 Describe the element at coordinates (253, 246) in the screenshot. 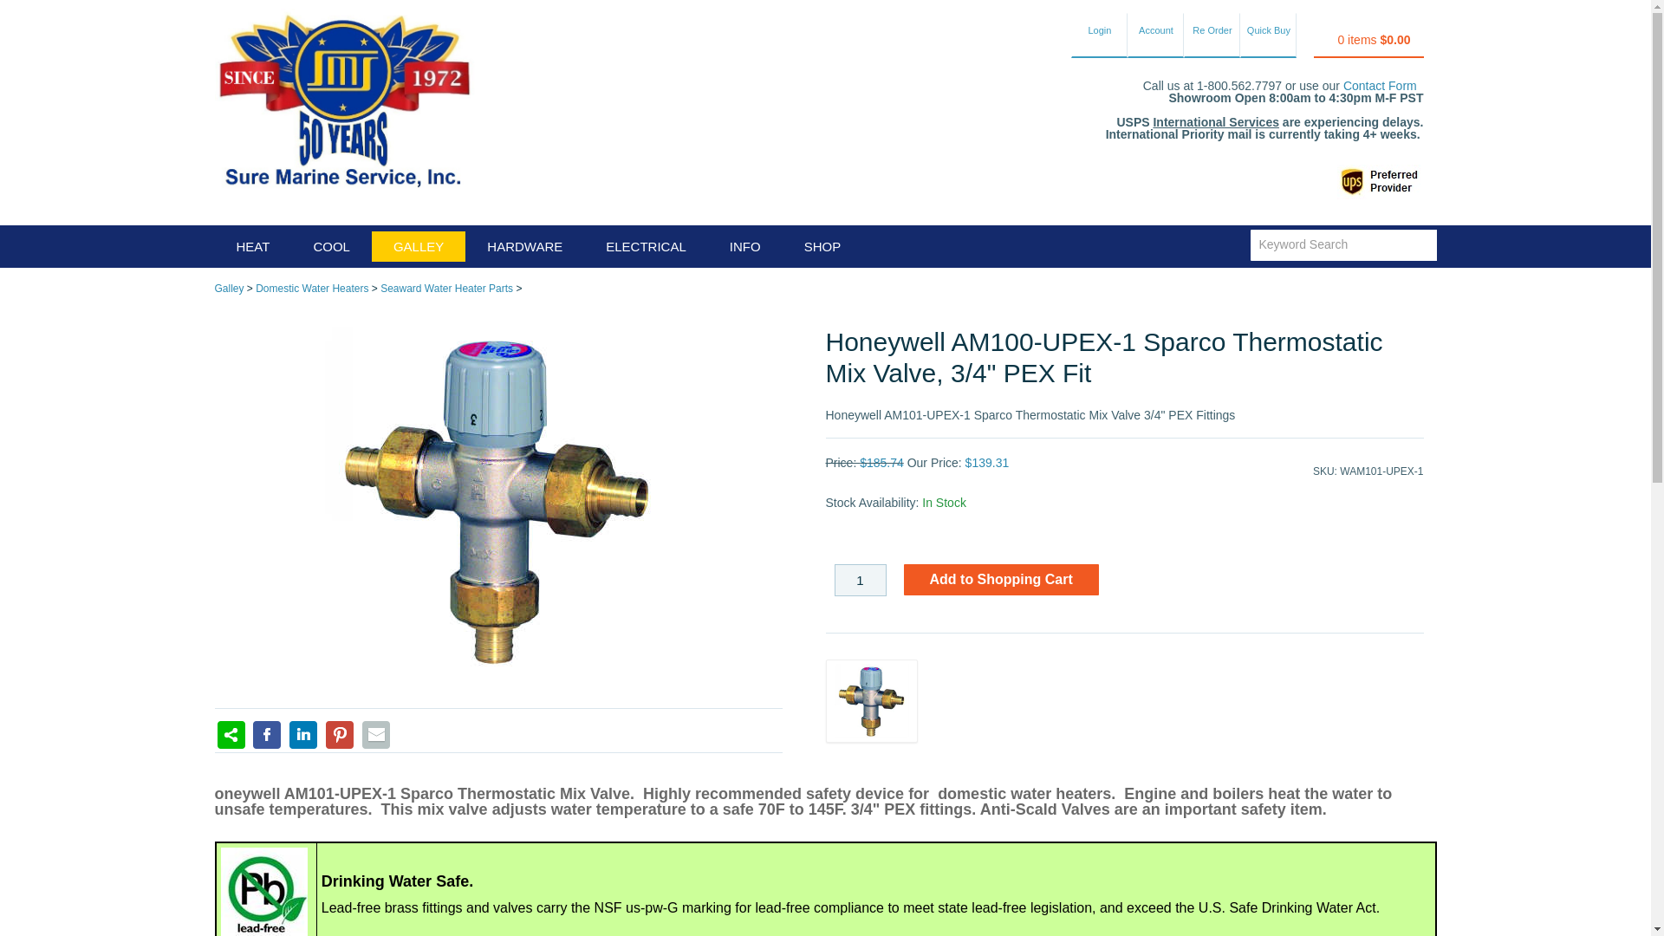

I see `HEAT` at that location.